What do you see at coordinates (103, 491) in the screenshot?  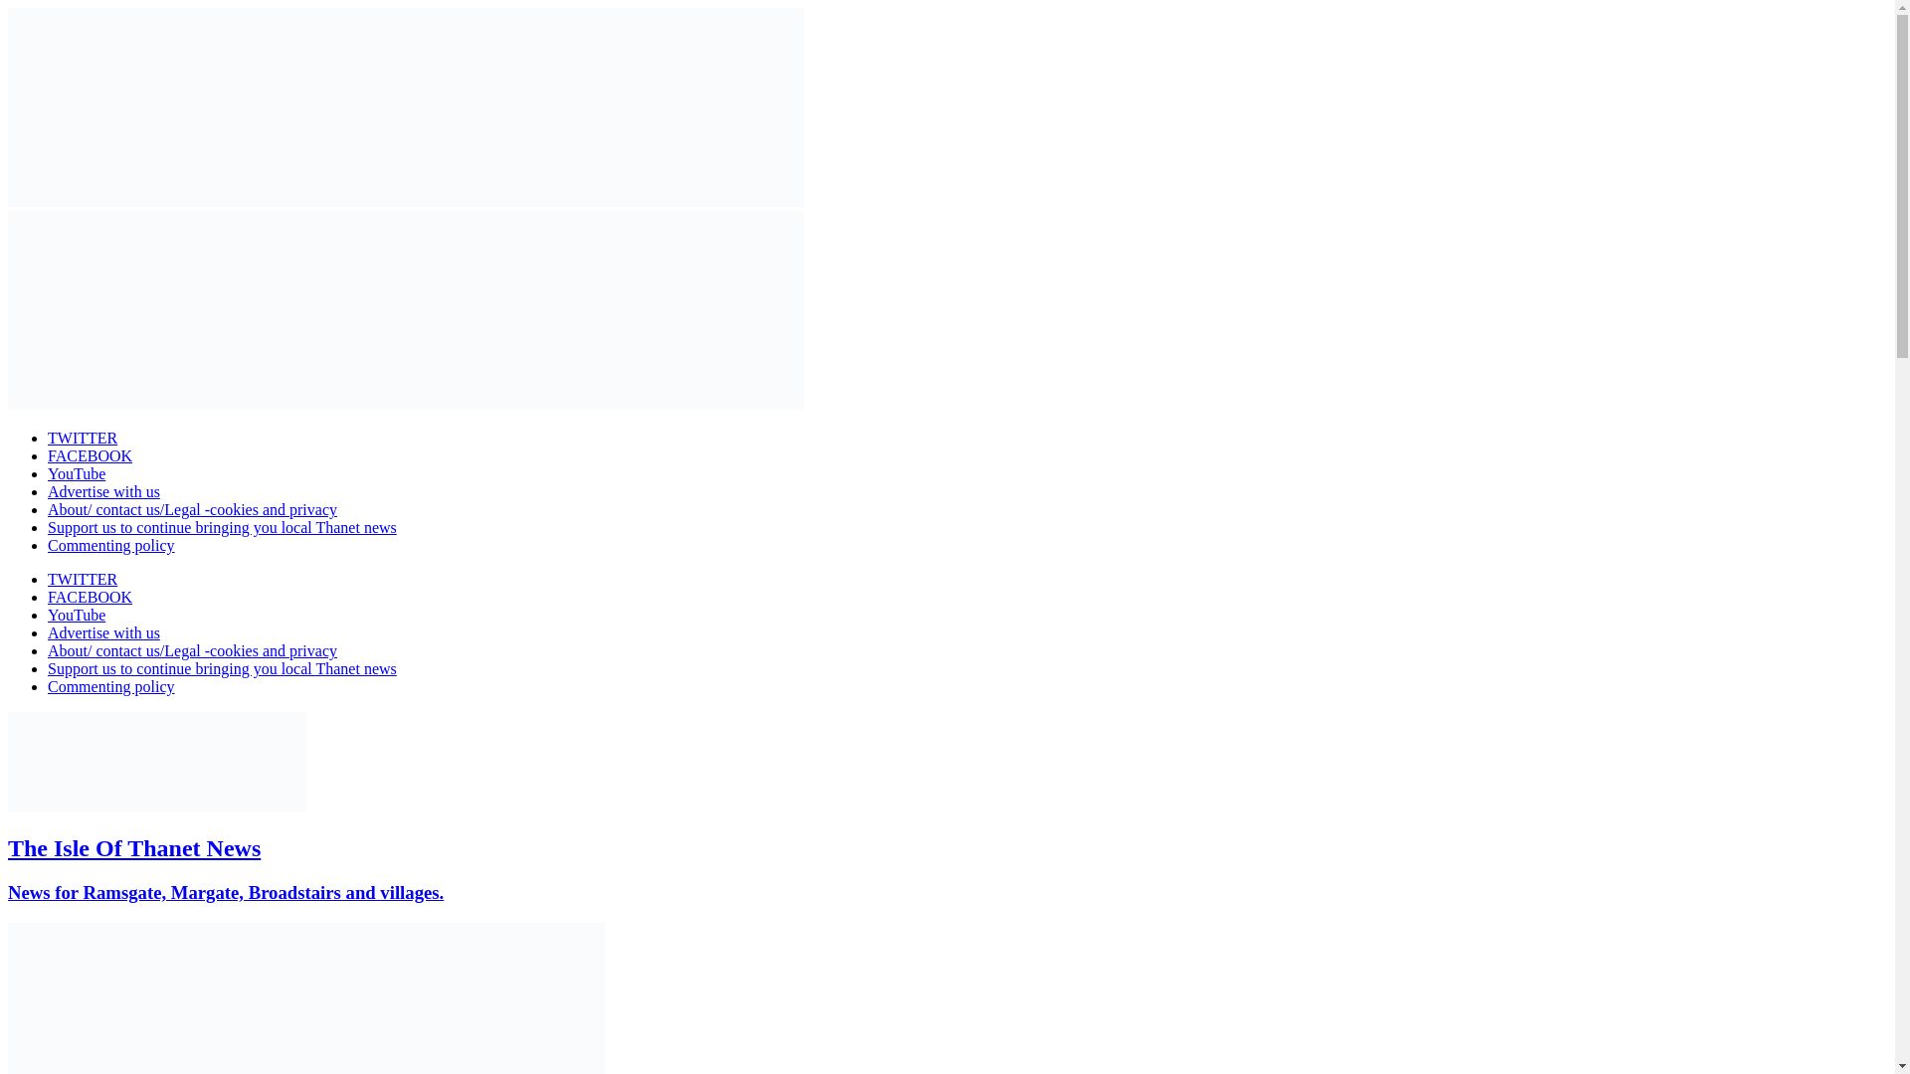 I see `Advertise with us` at bounding box center [103, 491].